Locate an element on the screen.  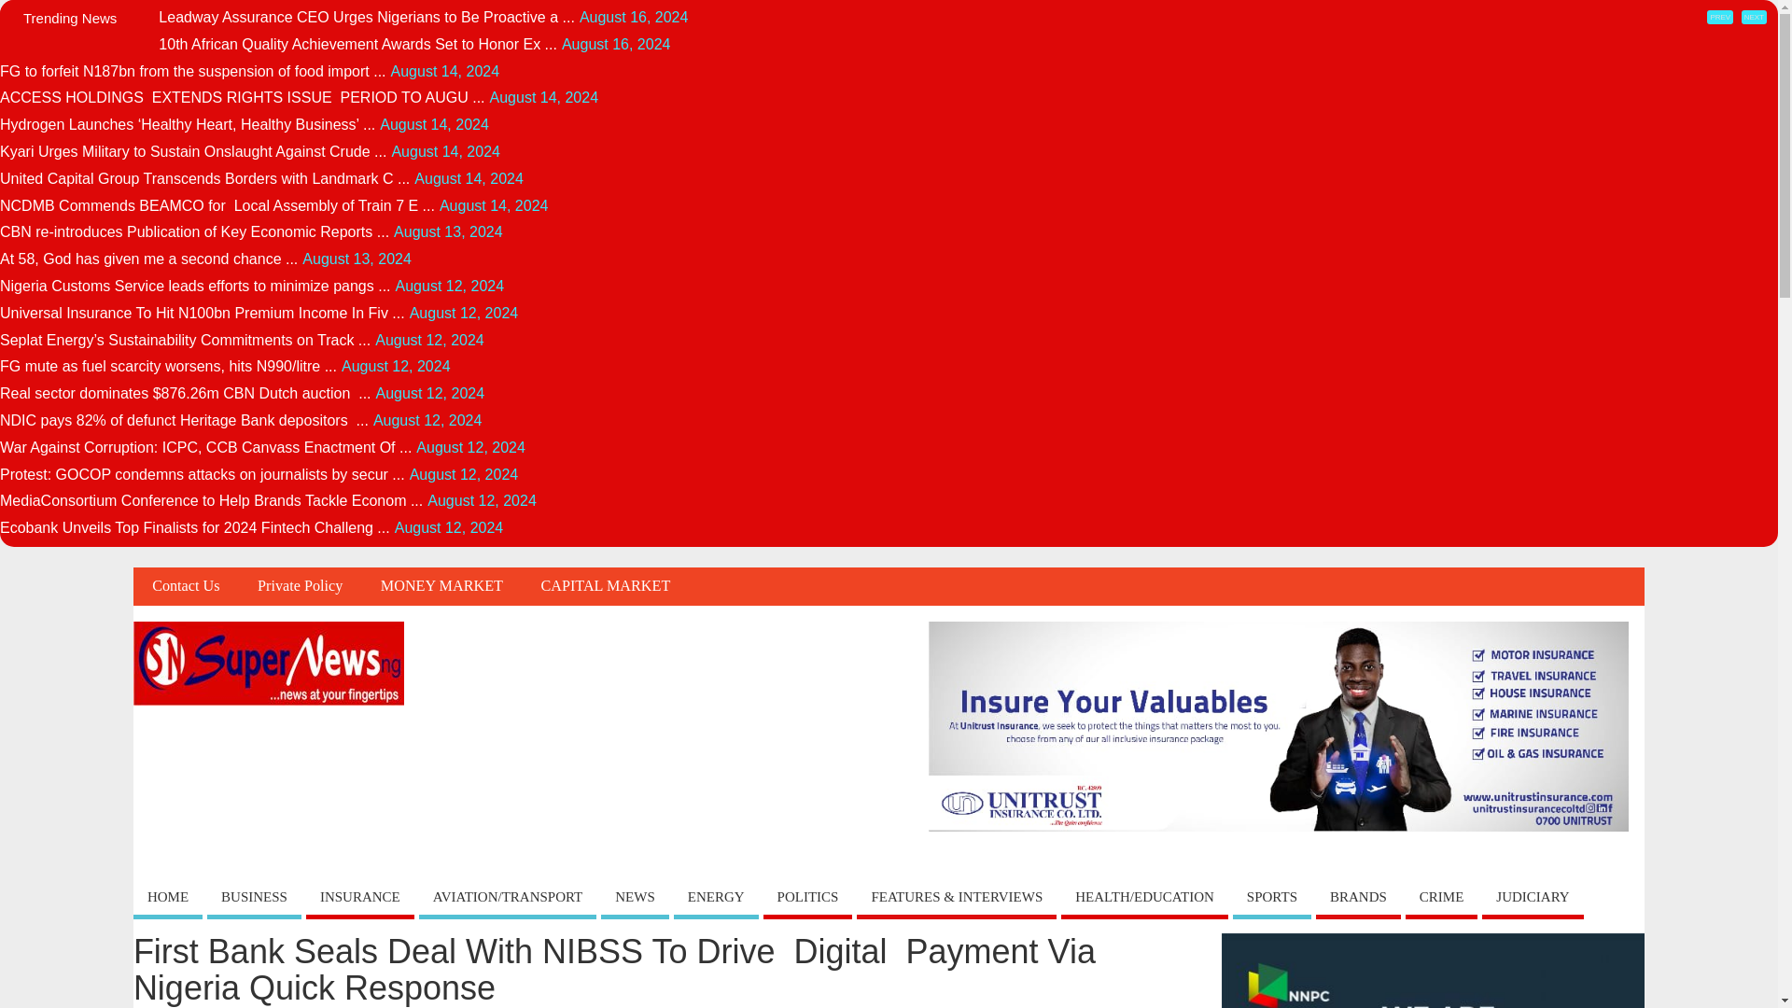
War Against Corruption: ICPC, CCB Canvass Enactment Of ... is located at coordinates (205, 447).